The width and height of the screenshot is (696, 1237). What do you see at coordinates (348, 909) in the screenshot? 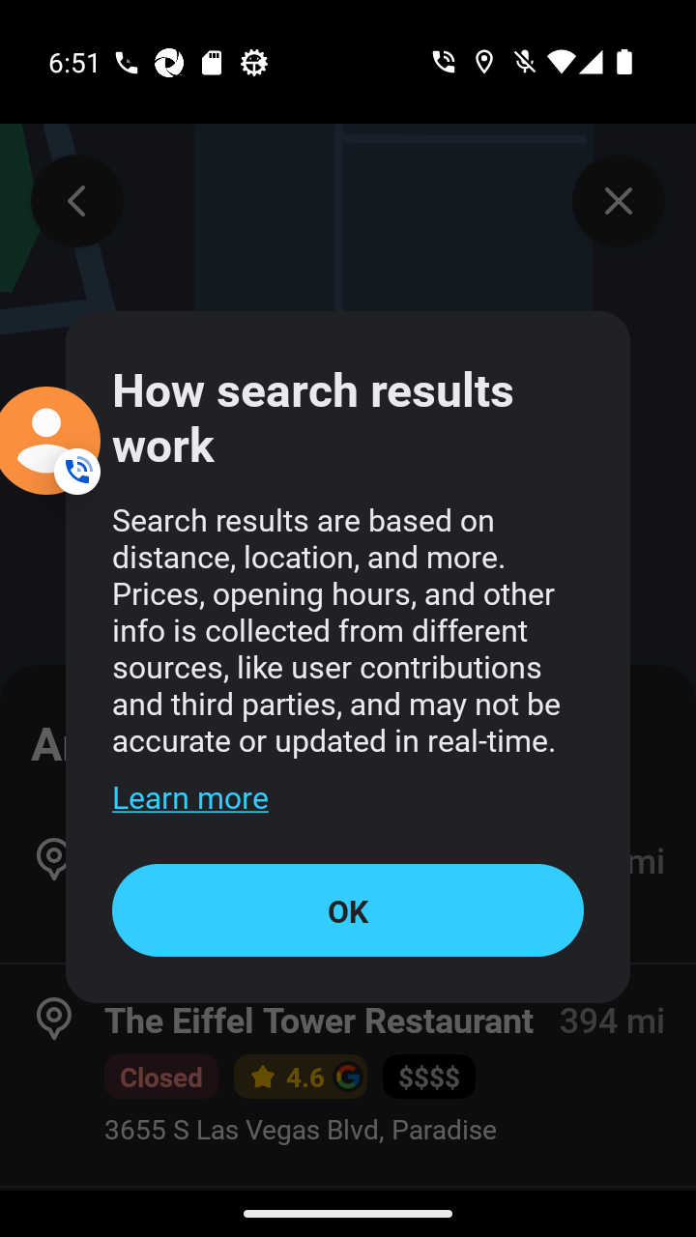
I see `OK` at bounding box center [348, 909].